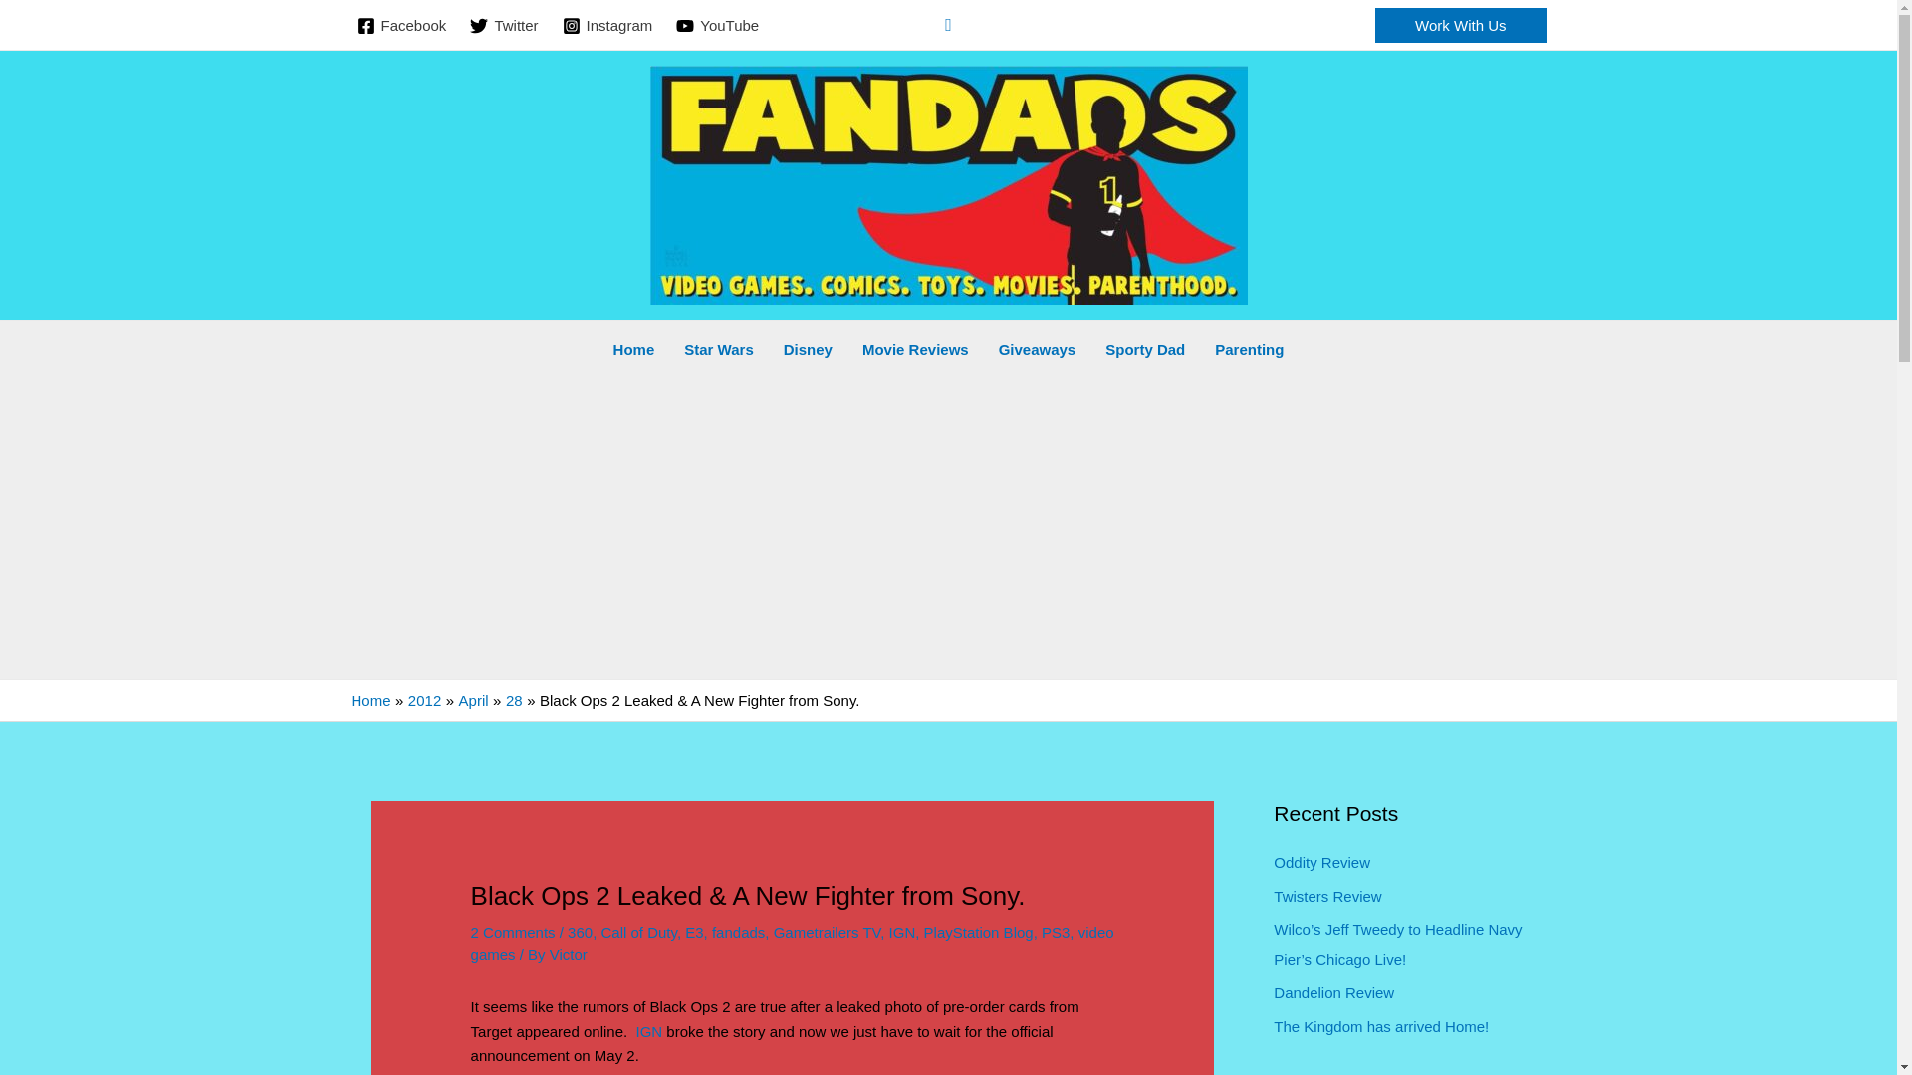 The width and height of the screenshot is (1912, 1075). Describe the element at coordinates (1145, 350) in the screenshot. I see `Sporty Dad` at that location.